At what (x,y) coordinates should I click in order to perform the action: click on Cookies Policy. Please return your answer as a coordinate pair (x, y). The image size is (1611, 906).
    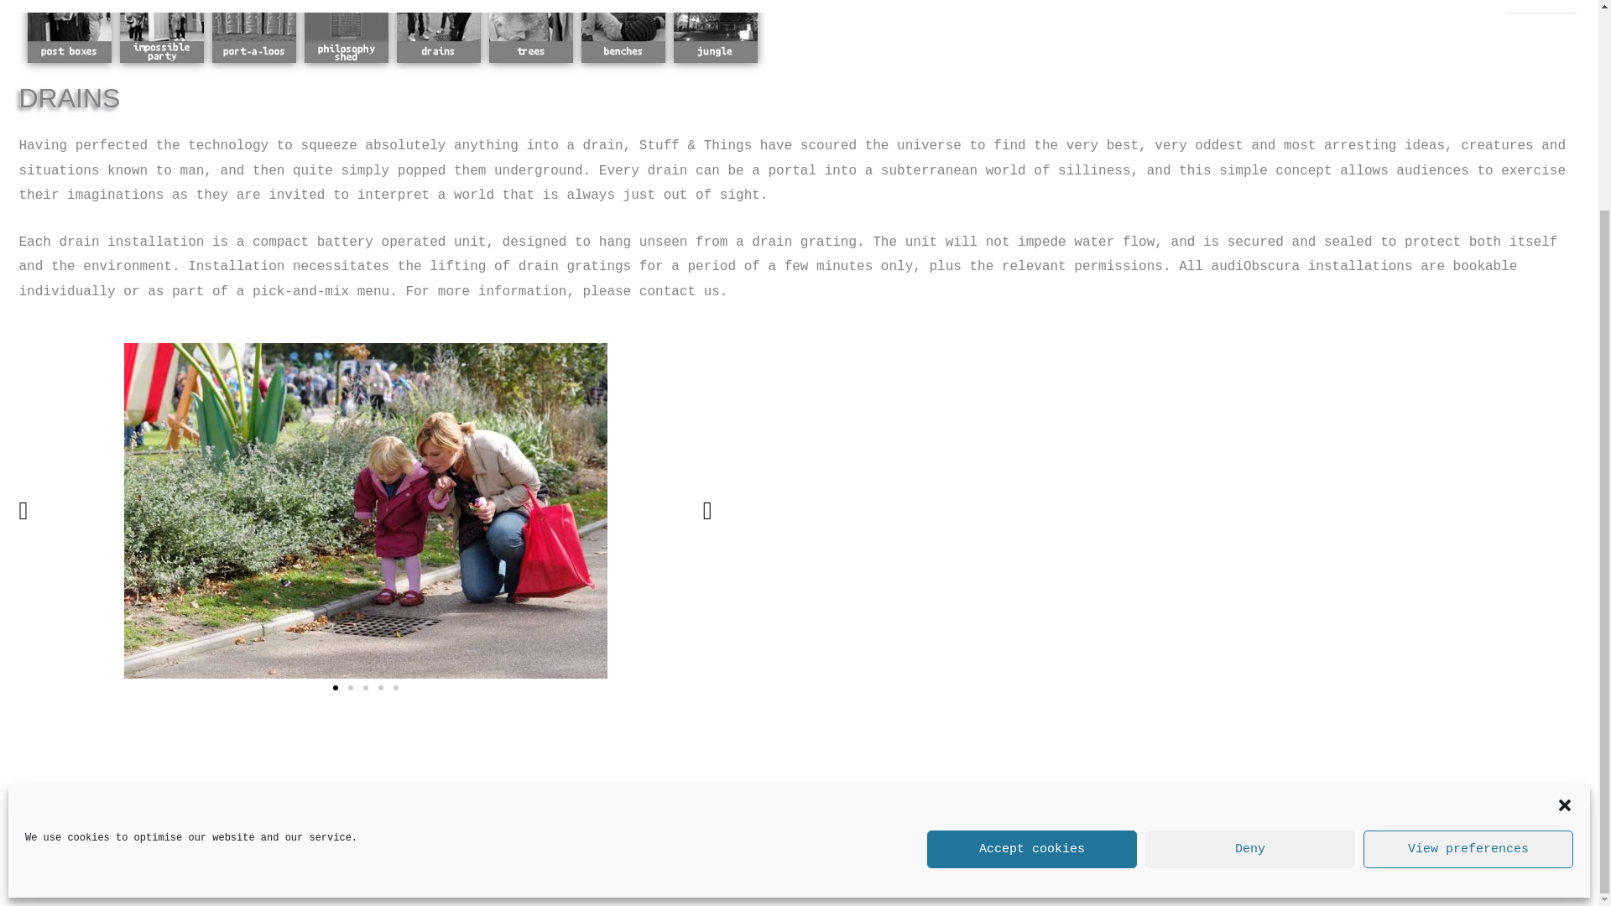
    Looking at the image, I should click on (209, 819).